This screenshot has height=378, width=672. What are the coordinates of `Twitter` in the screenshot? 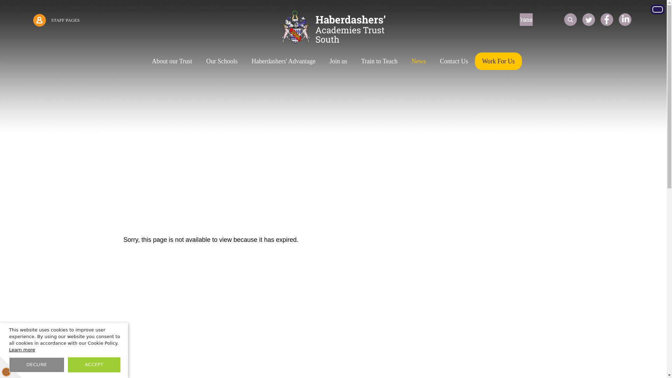 It's located at (589, 19).